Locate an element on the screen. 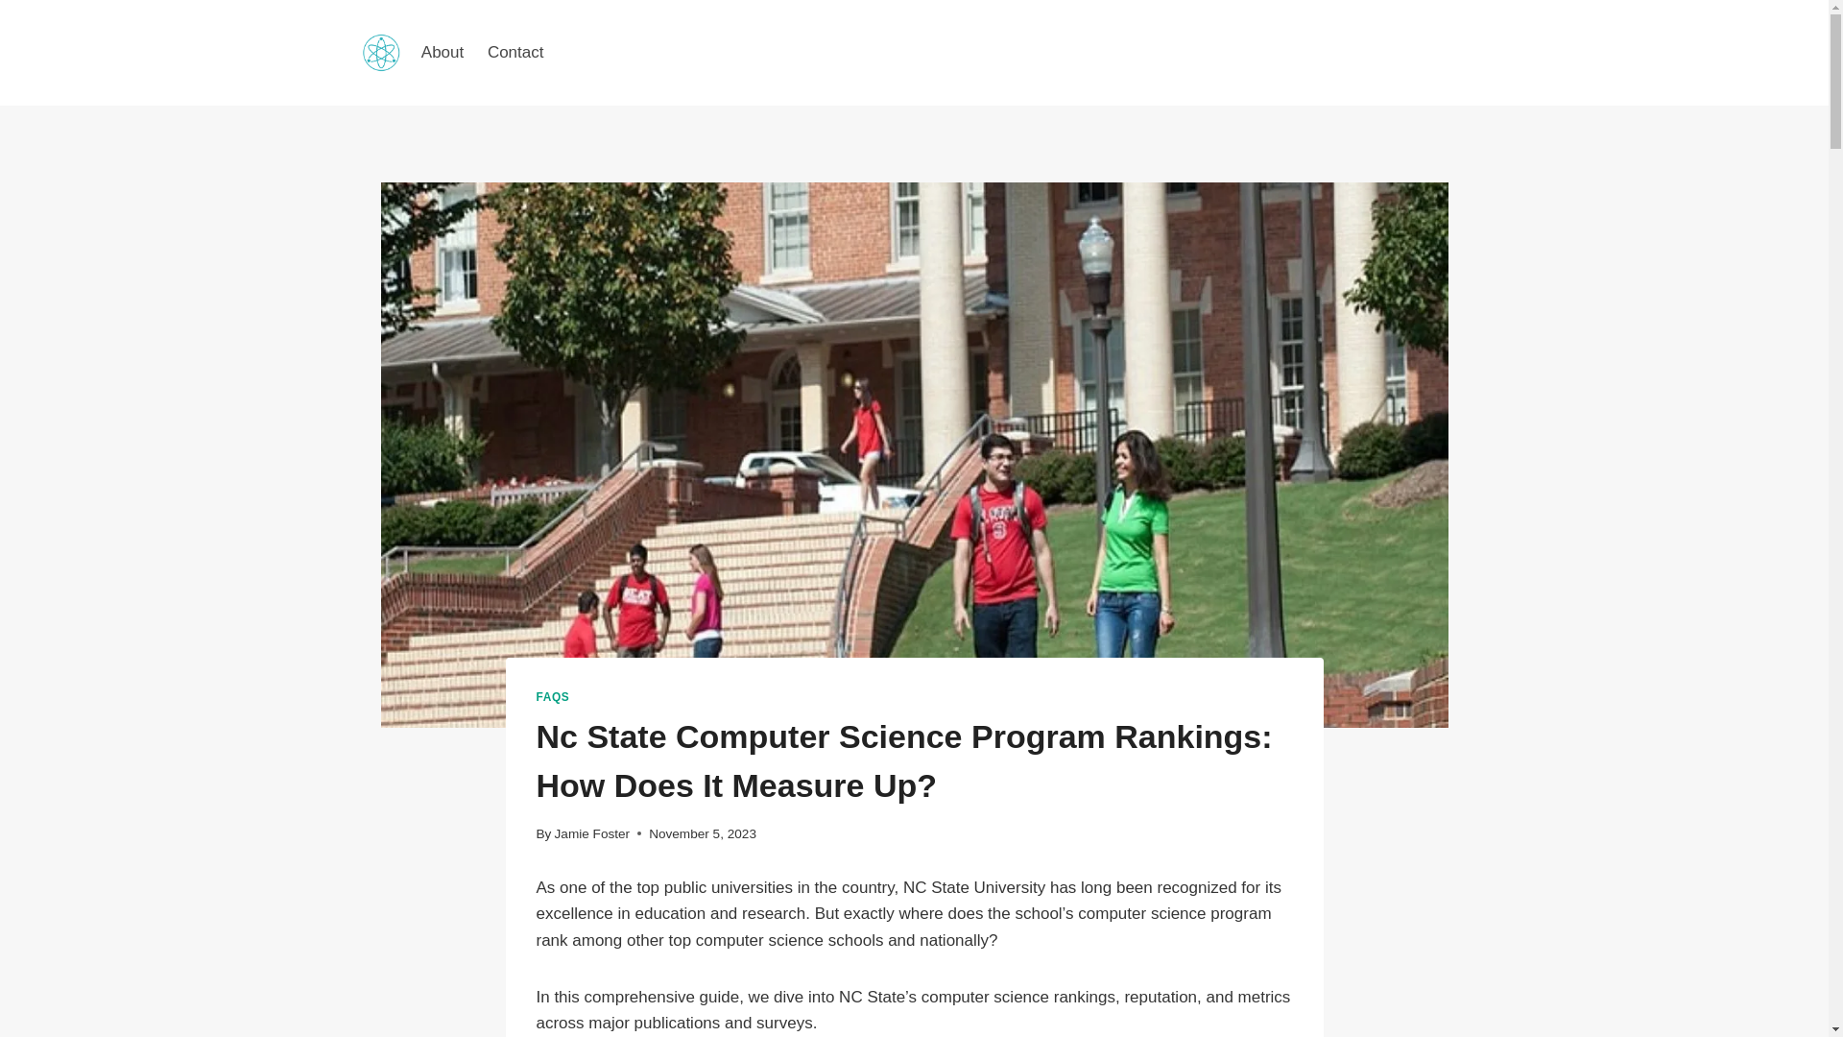 The image size is (1843, 1037). About is located at coordinates (442, 52).